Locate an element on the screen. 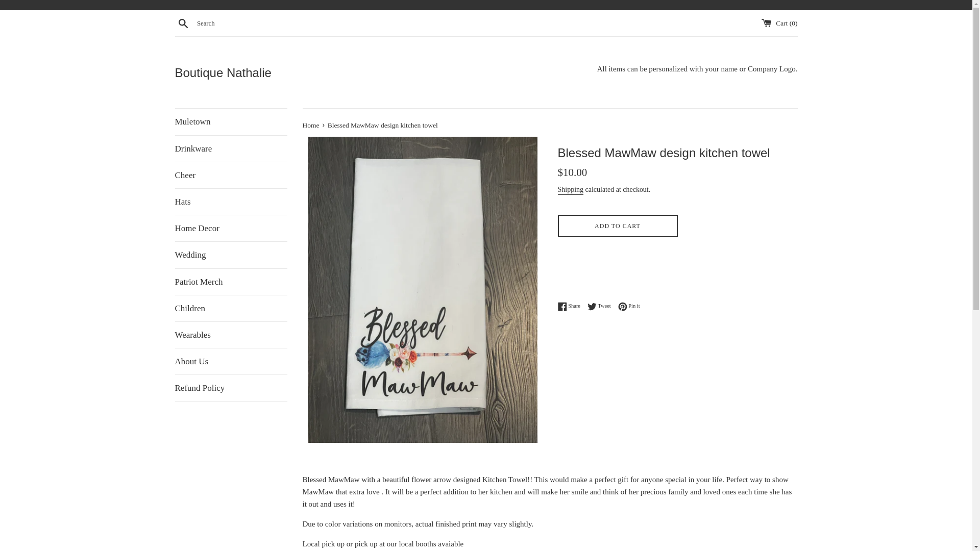 The image size is (980, 551). Children is located at coordinates (231, 308).